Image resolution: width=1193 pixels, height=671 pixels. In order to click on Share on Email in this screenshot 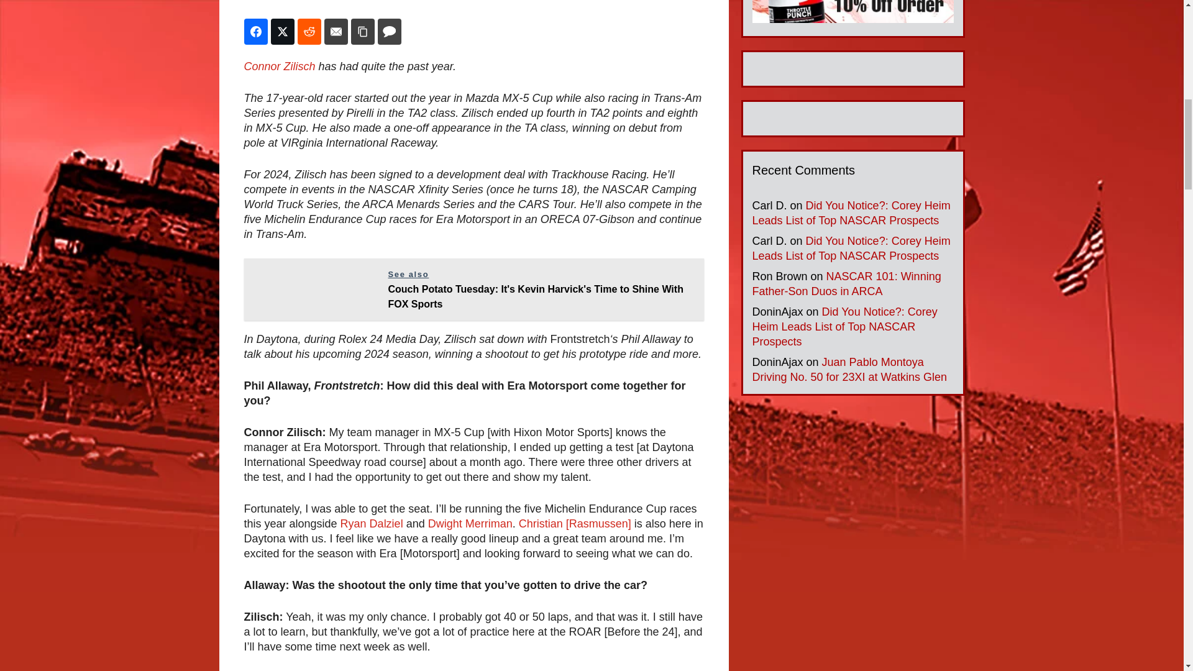, I will do `click(336, 32)`.